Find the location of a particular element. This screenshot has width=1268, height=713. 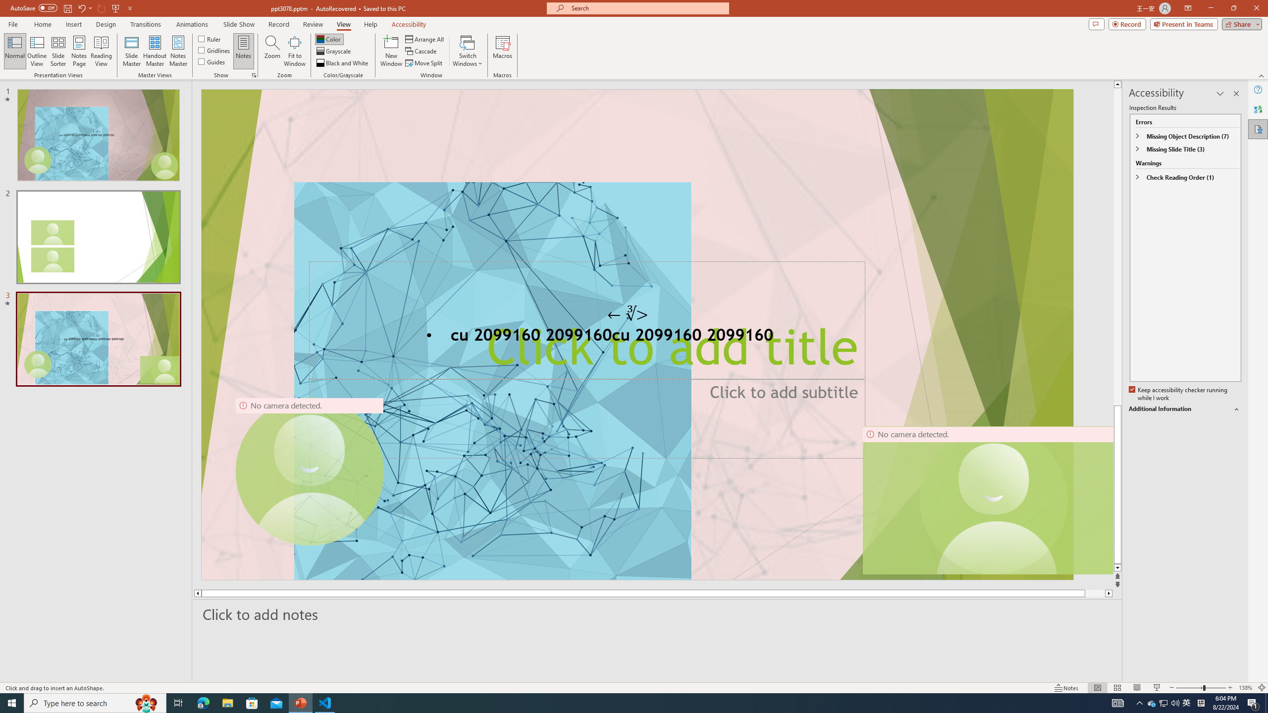

Macros is located at coordinates (502, 51).